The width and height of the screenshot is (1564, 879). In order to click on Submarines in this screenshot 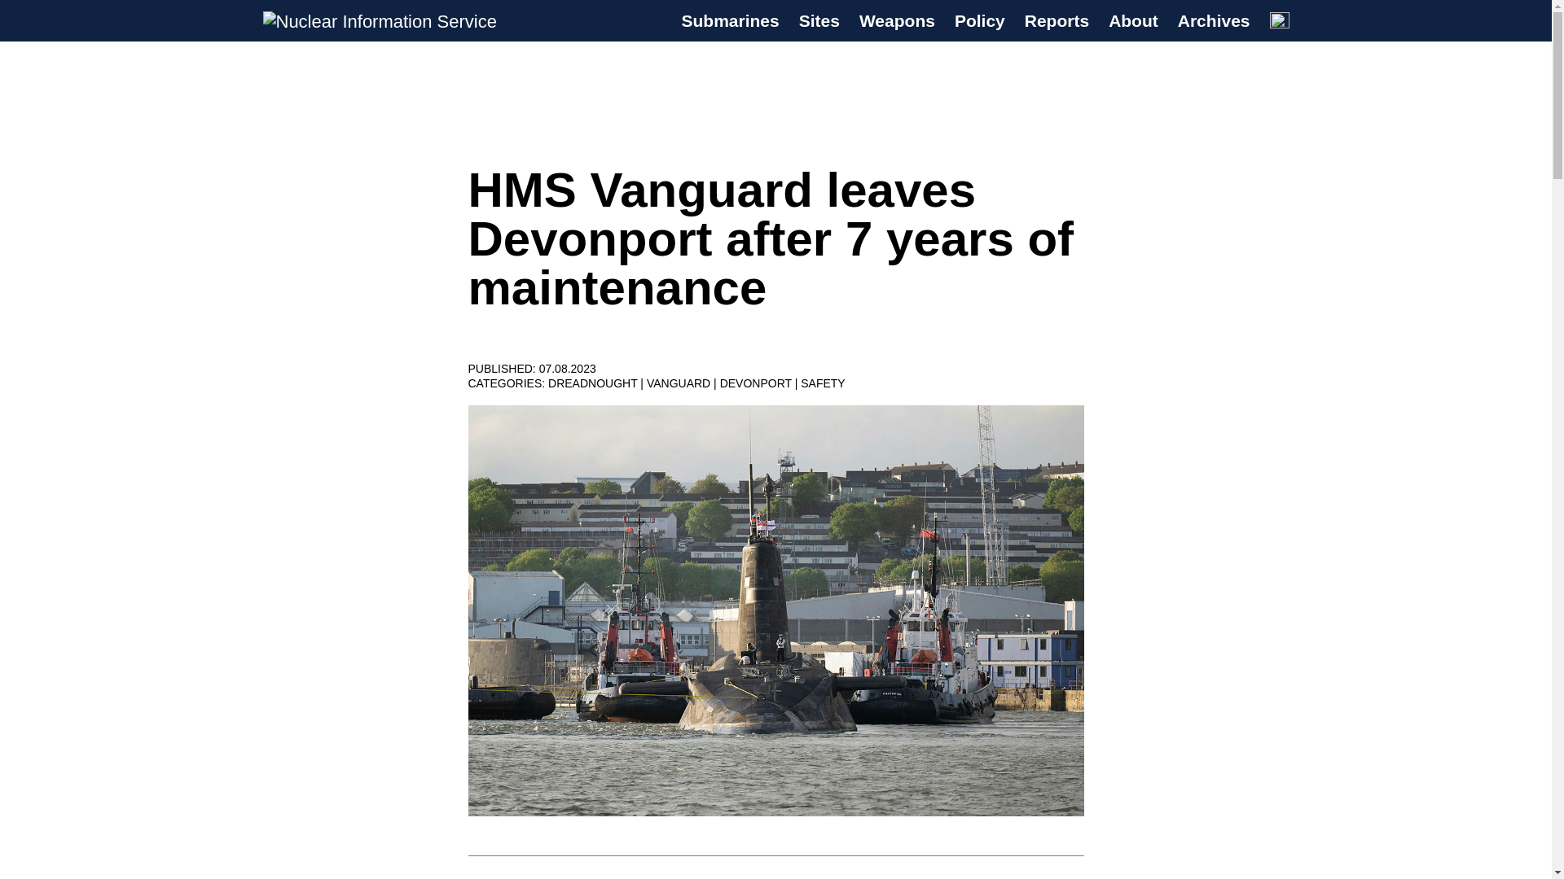, I will do `click(730, 21)`.